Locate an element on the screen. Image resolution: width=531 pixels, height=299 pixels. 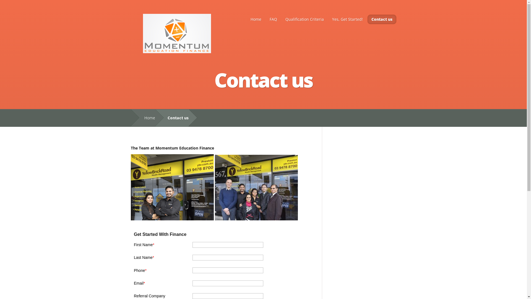
FAQ is located at coordinates (273, 19).